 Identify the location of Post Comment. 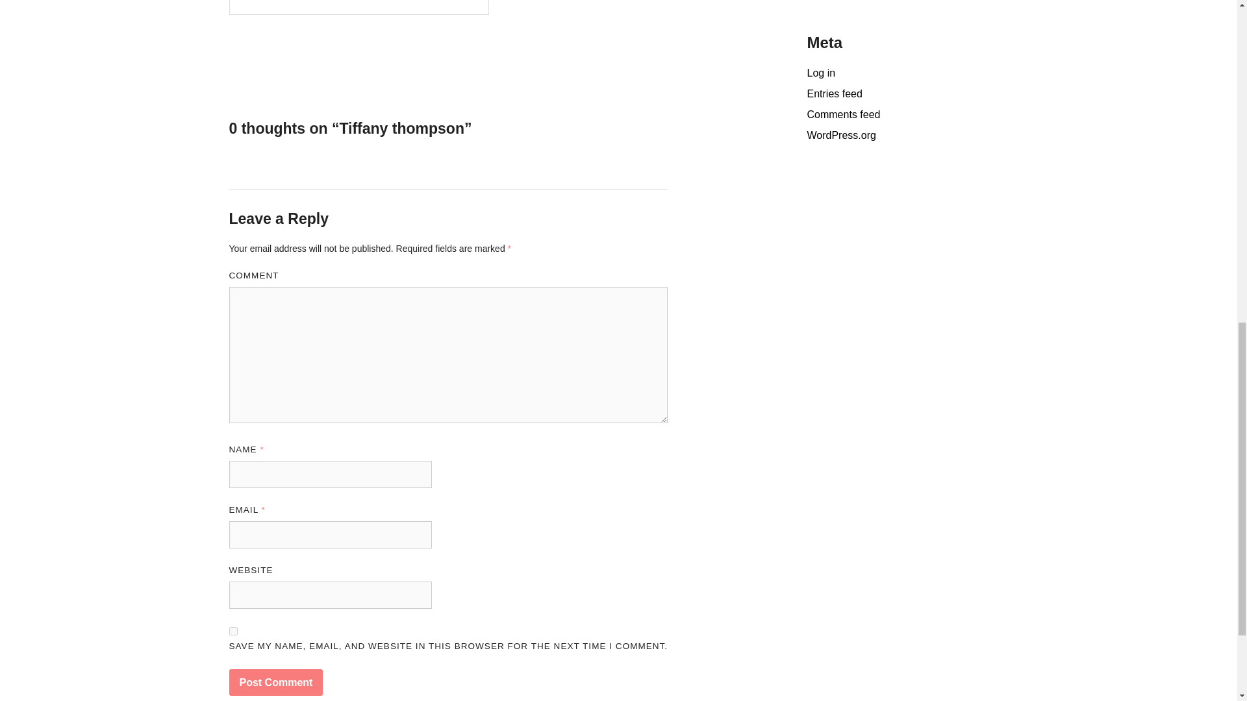
(275, 683).